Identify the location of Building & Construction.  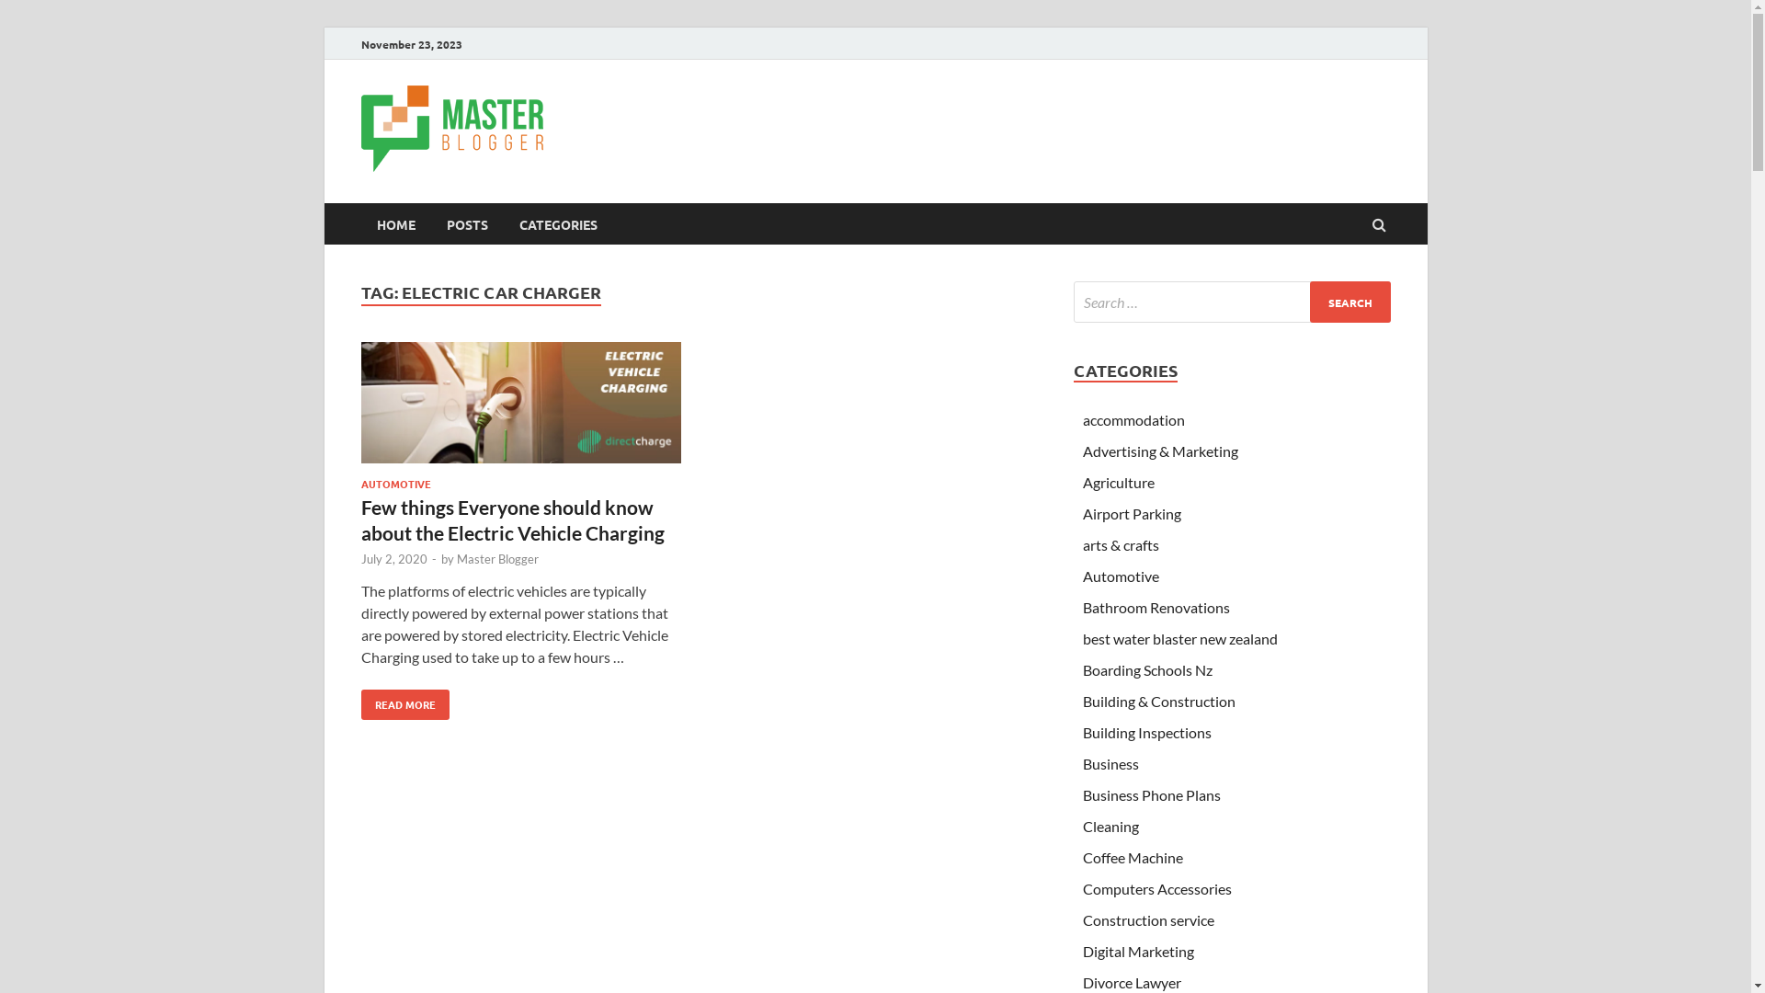
(1159, 701).